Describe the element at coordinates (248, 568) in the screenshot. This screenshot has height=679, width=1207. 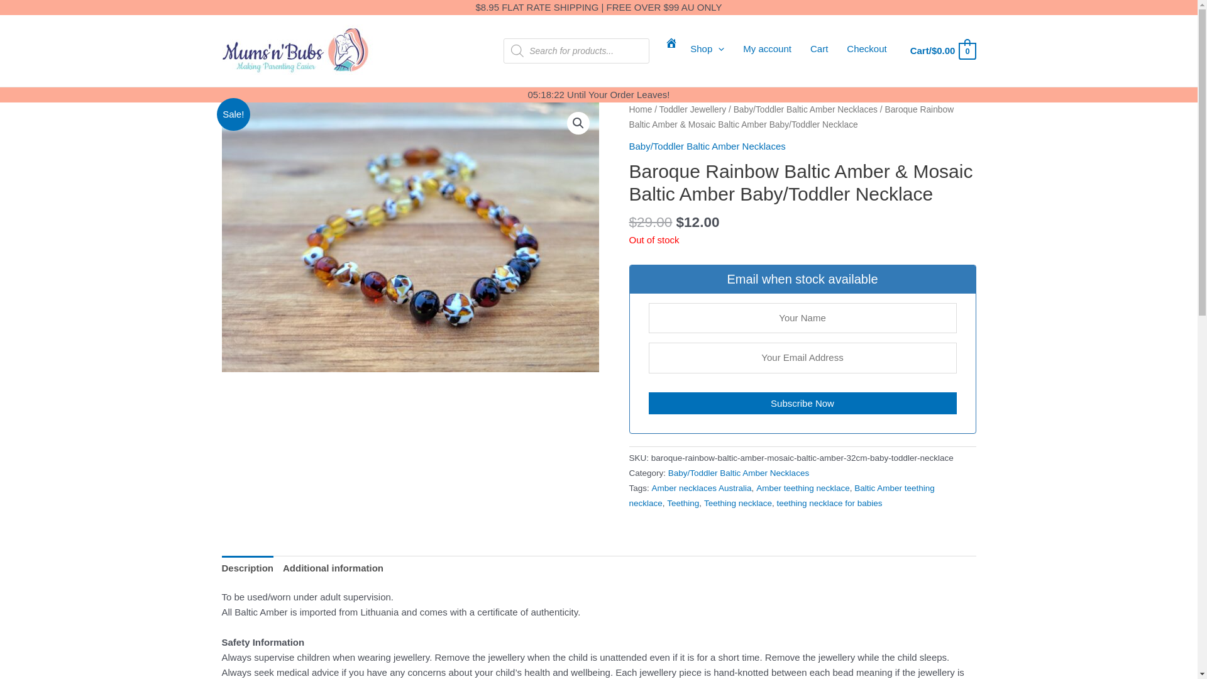
I see `Description` at that location.